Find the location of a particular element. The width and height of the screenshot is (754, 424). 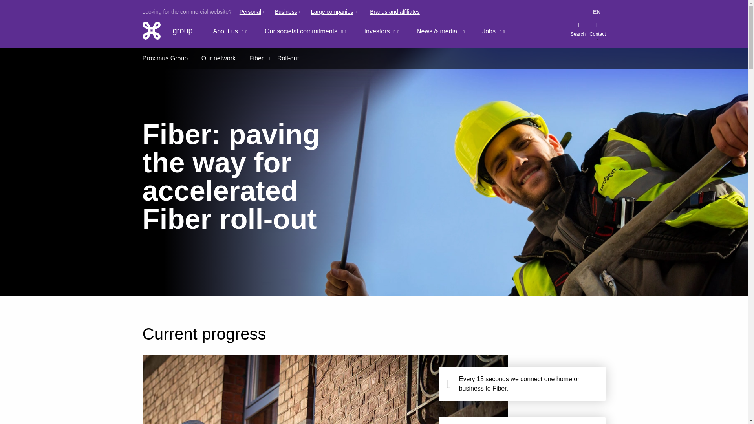

group is located at coordinates (167, 31).